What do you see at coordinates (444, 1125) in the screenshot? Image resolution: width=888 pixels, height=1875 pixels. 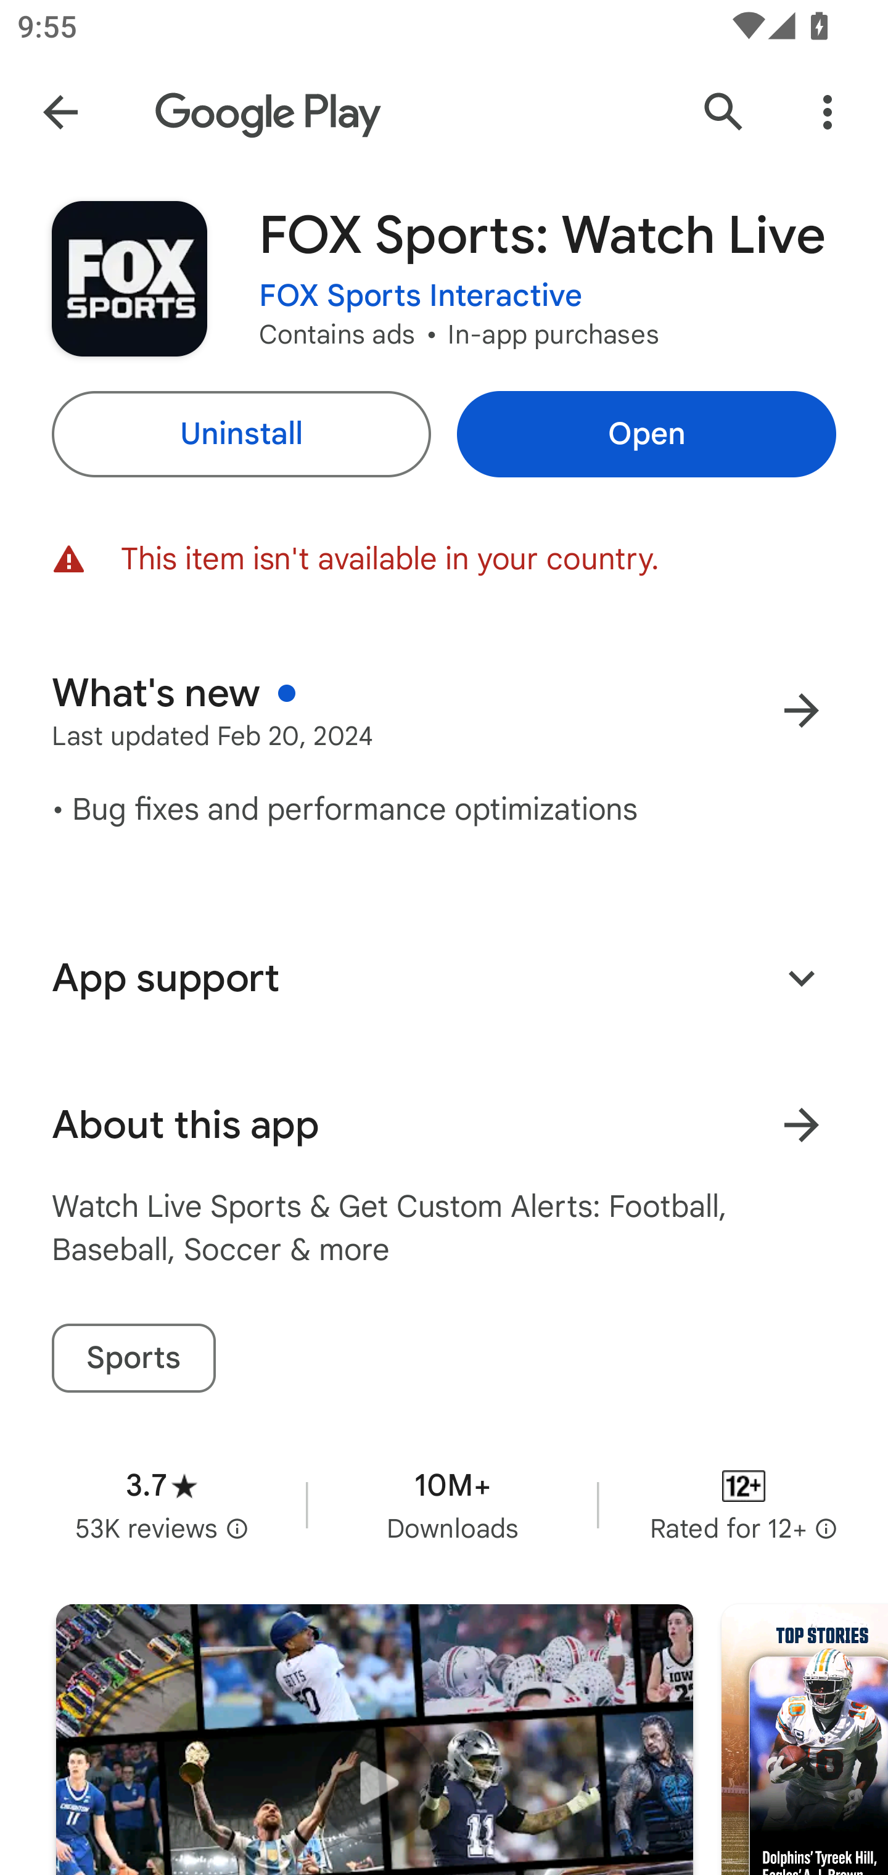 I see `About this app Learn more About this app` at bounding box center [444, 1125].